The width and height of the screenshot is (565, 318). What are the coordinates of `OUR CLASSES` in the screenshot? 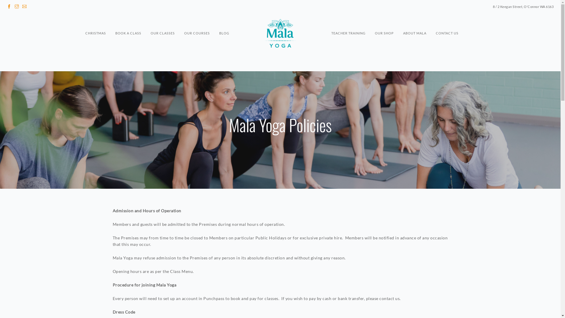 It's located at (163, 22).